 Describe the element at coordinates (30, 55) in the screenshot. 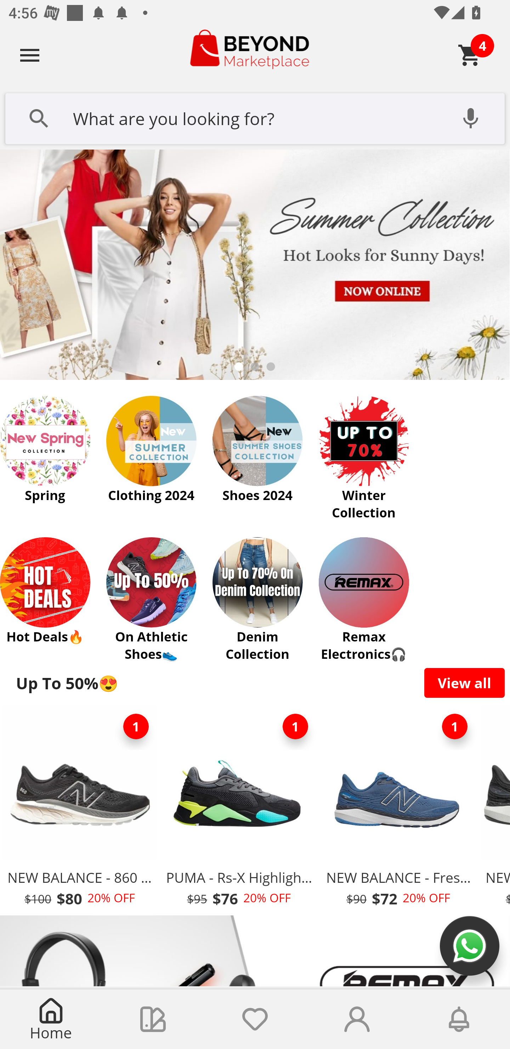

I see `Navigate up` at that location.